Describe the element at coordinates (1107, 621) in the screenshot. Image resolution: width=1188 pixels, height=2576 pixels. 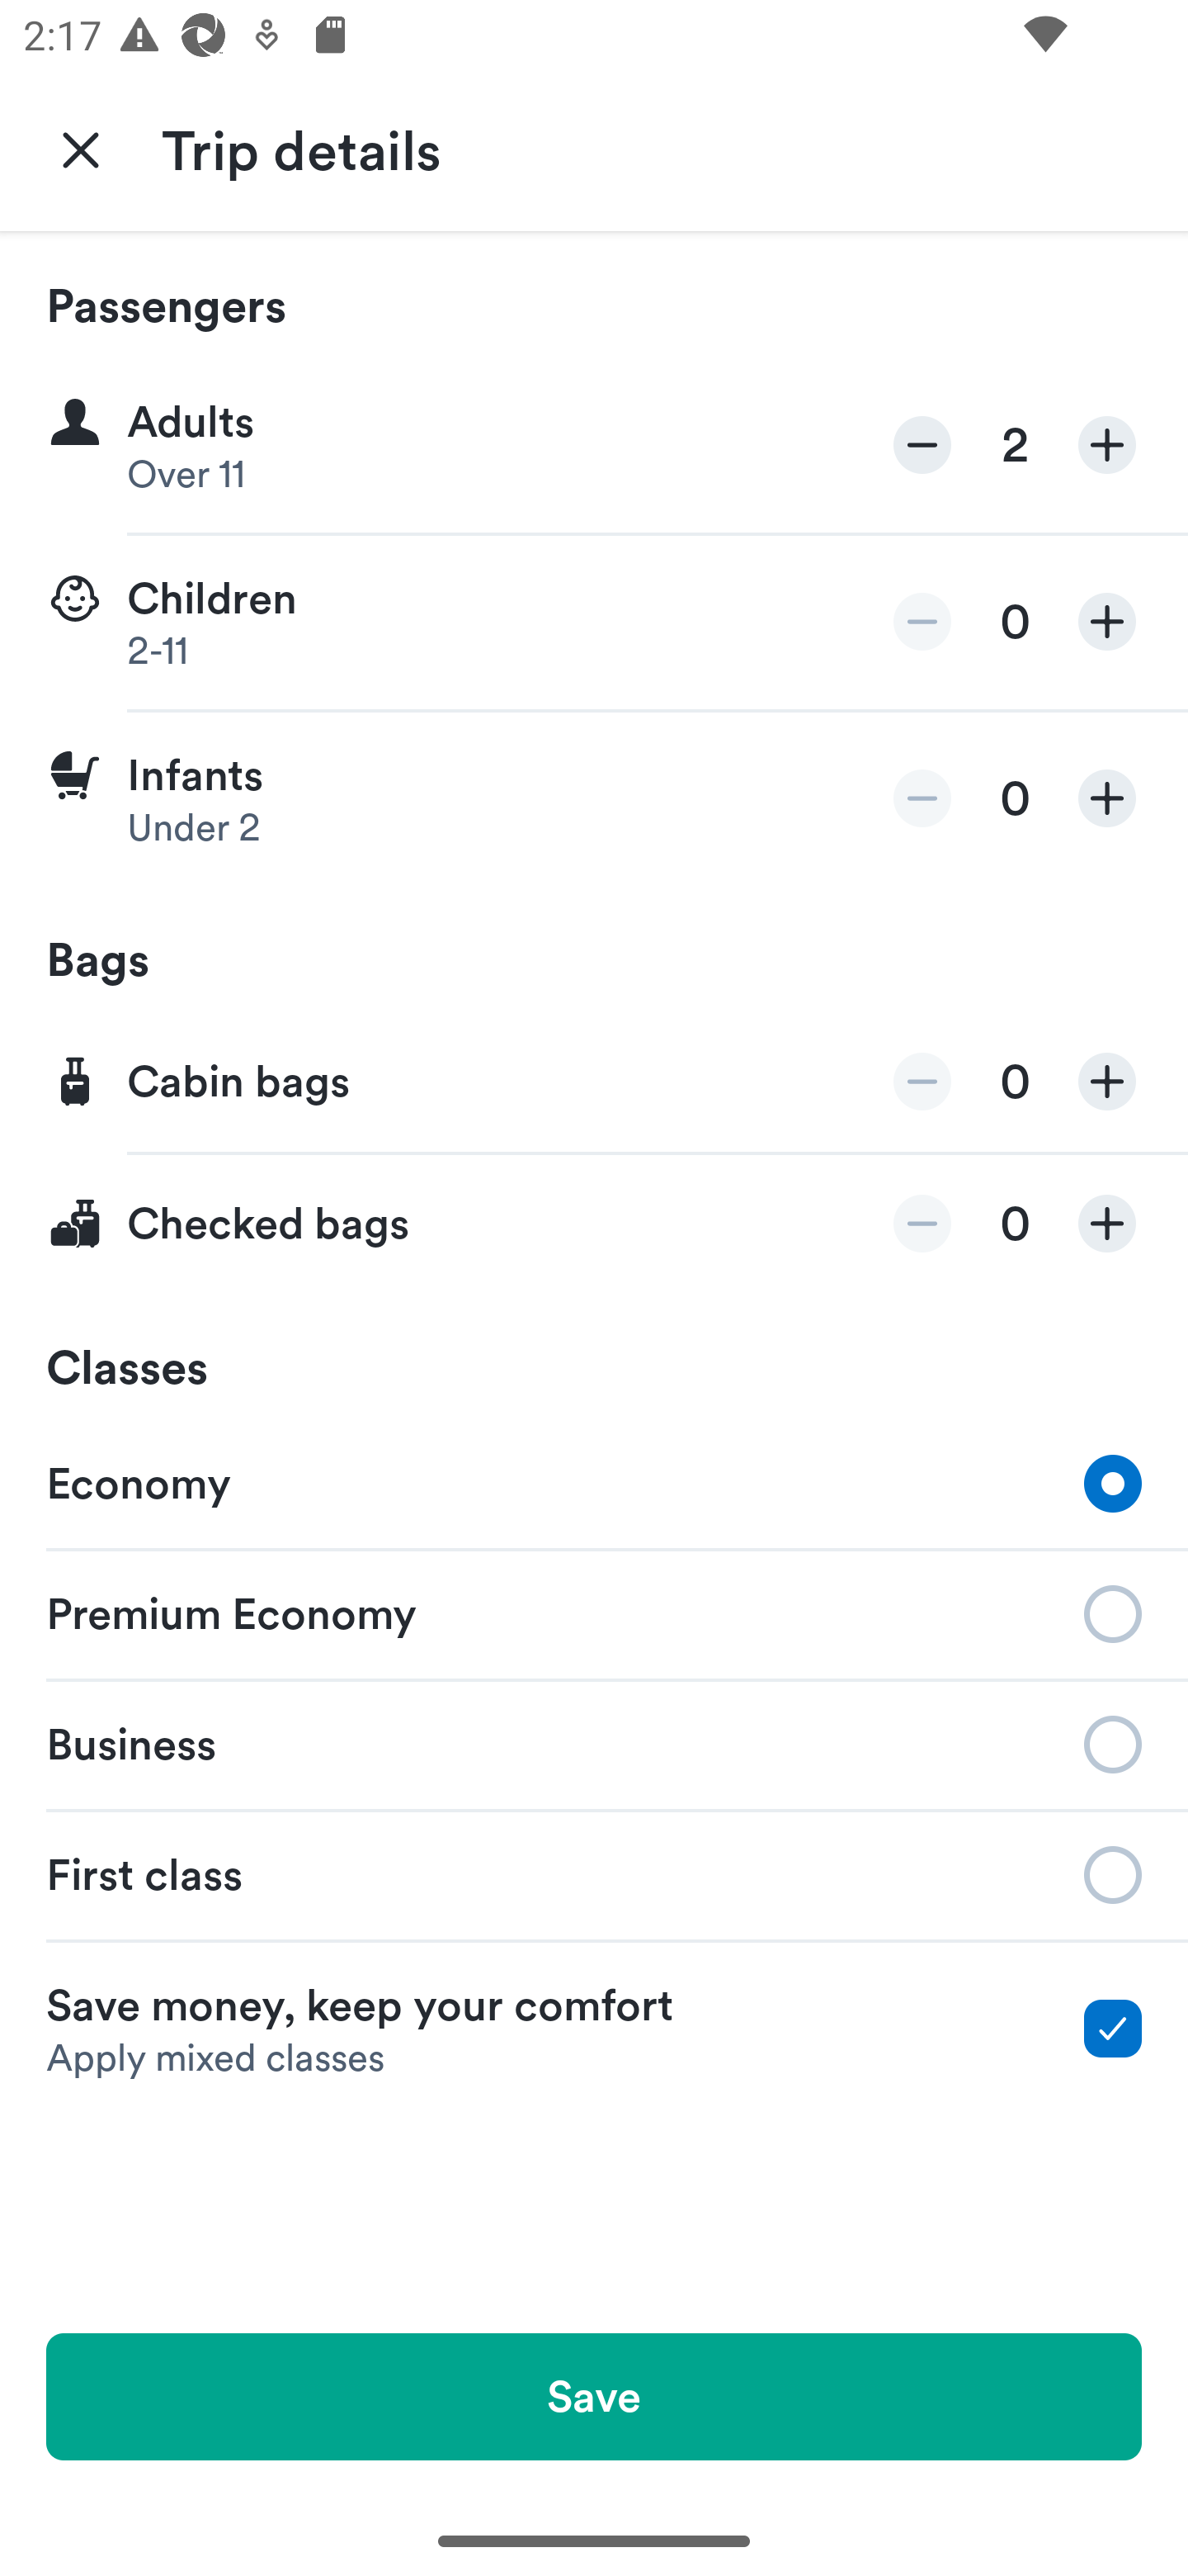
I see `Add` at that location.